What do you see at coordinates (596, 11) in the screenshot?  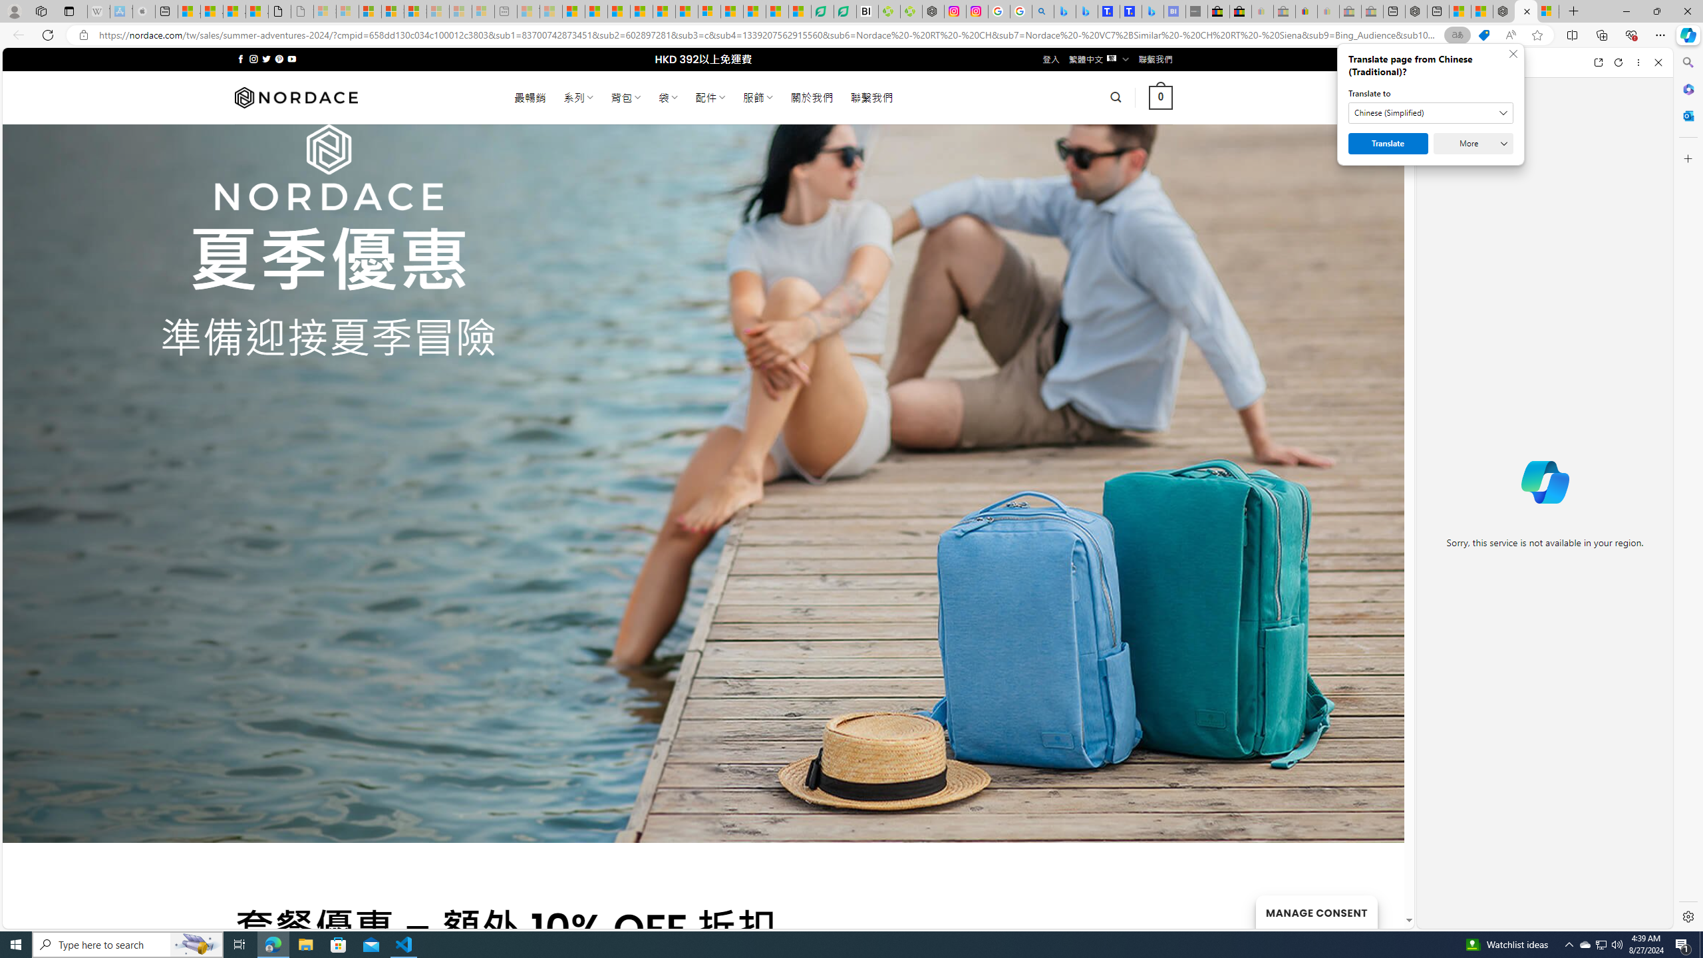 I see `Food and Drink - MSN` at bounding box center [596, 11].